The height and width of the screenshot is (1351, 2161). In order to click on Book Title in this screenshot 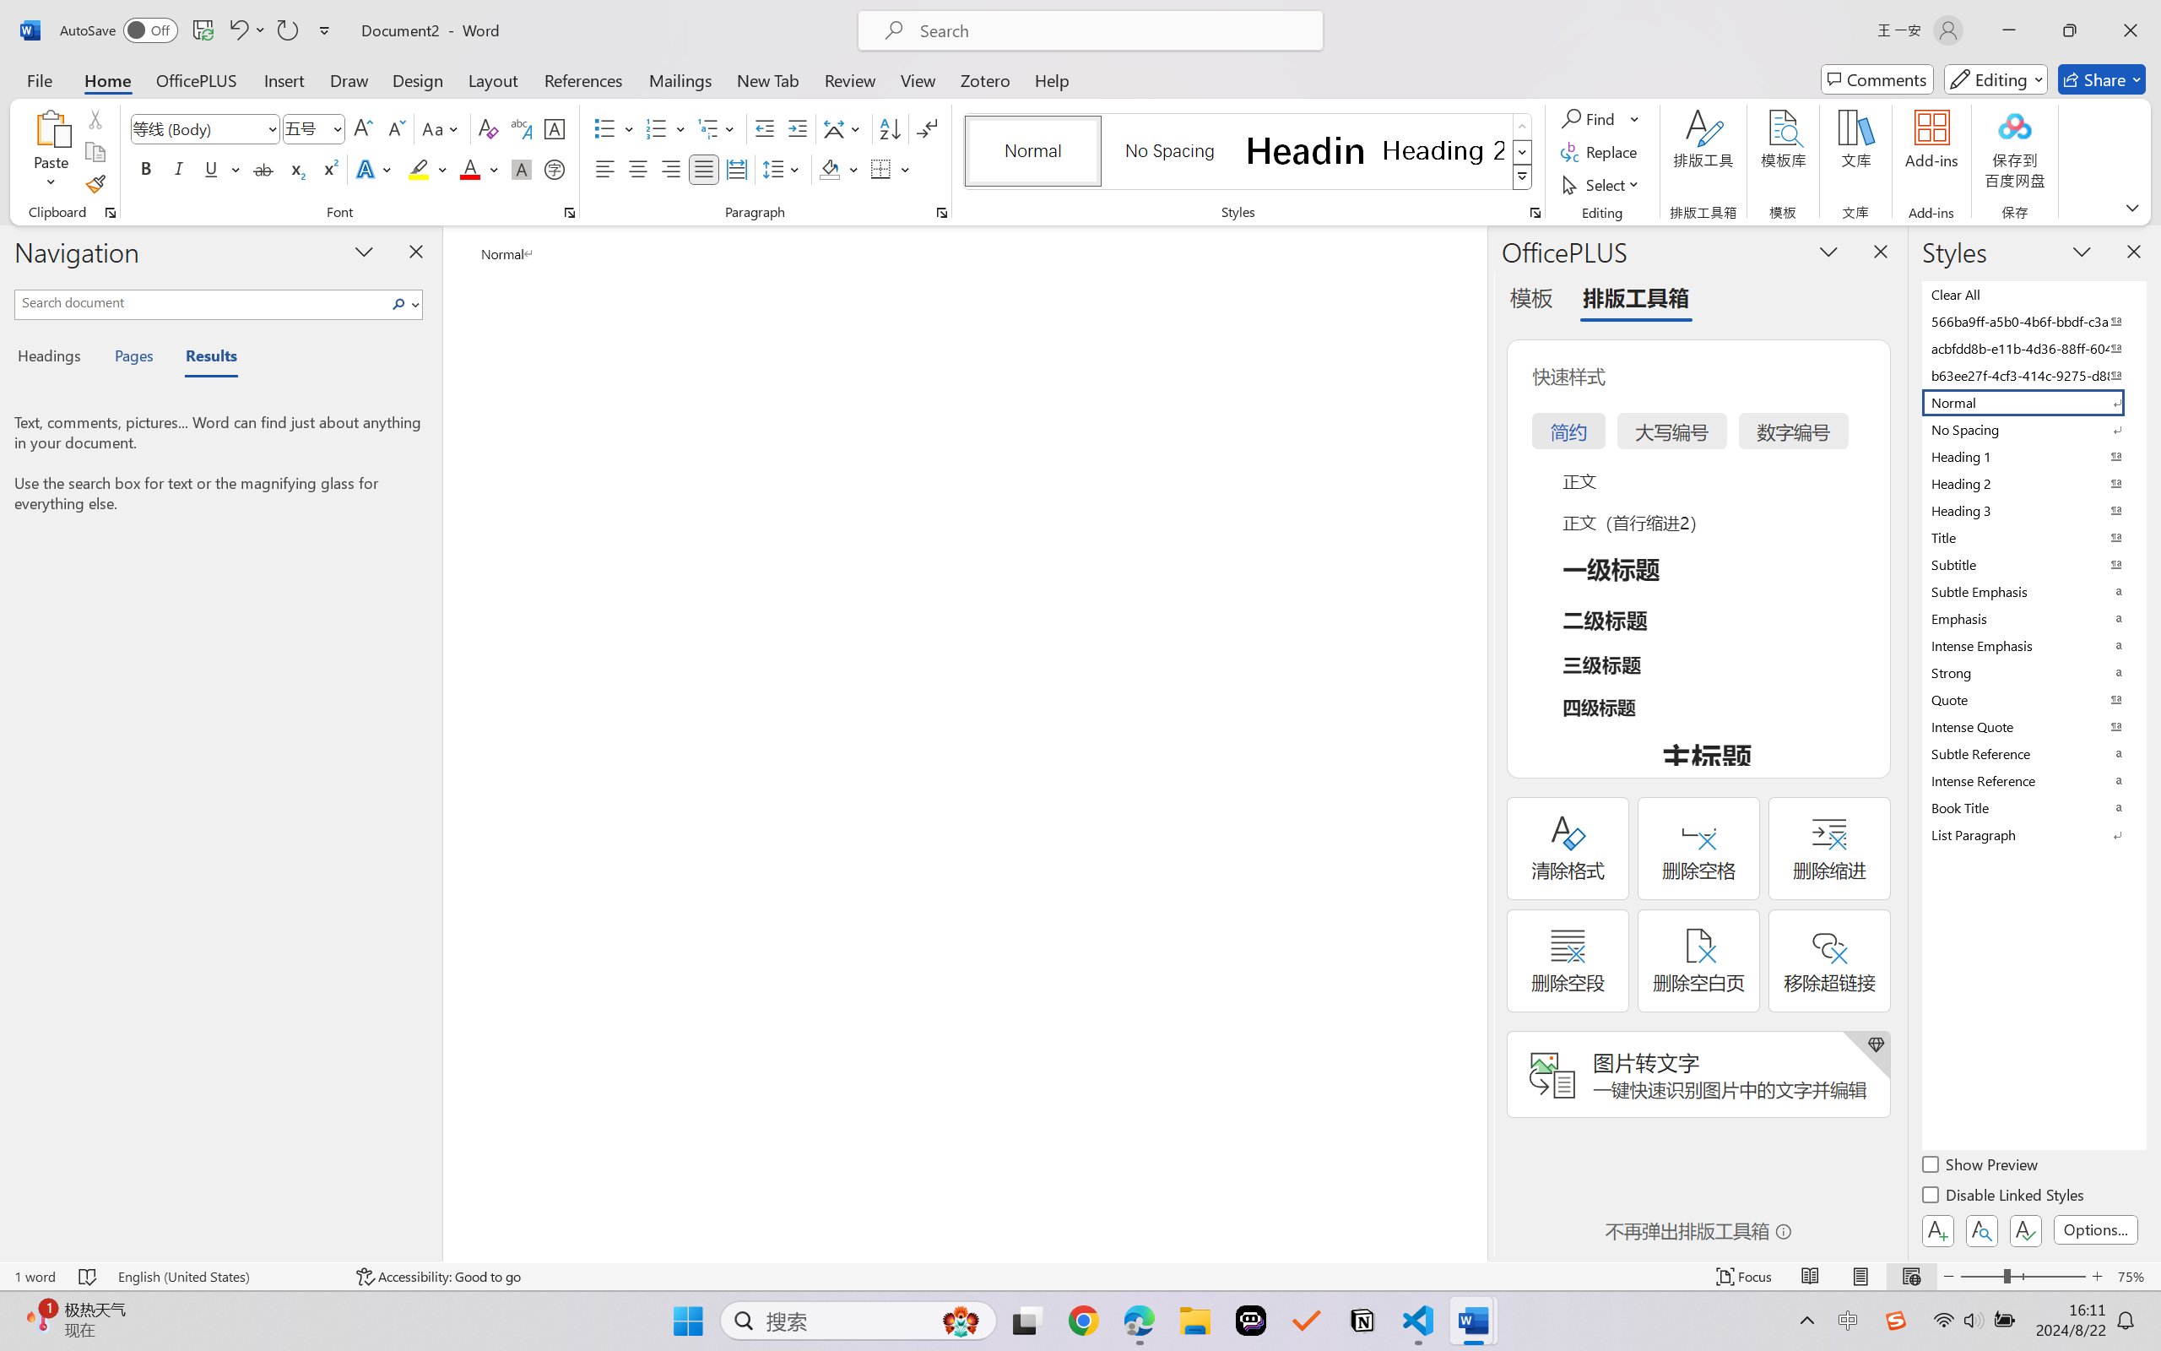, I will do `click(2033, 807)`.